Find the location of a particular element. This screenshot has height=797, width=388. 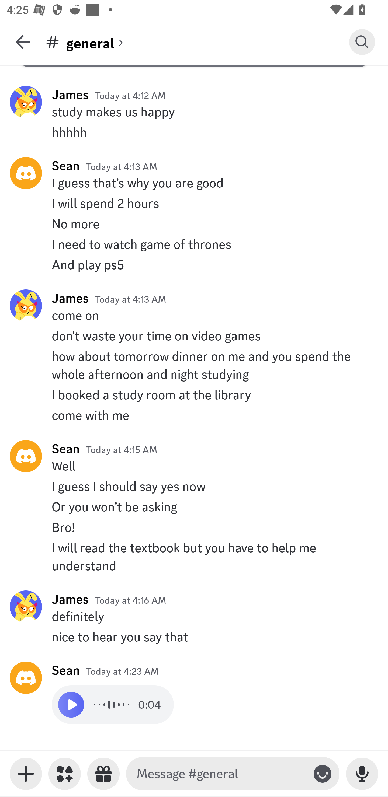

Sean is located at coordinates (66, 166).